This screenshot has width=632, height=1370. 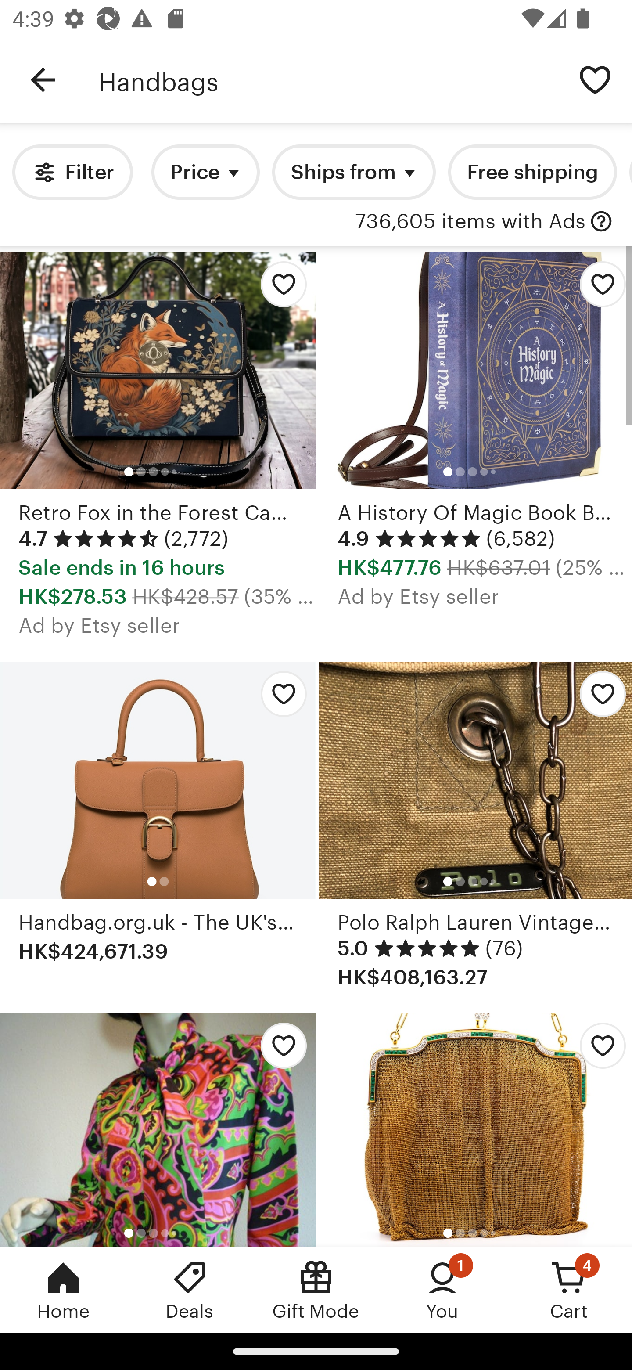 I want to click on Free shipping, so click(x=532, y=172).